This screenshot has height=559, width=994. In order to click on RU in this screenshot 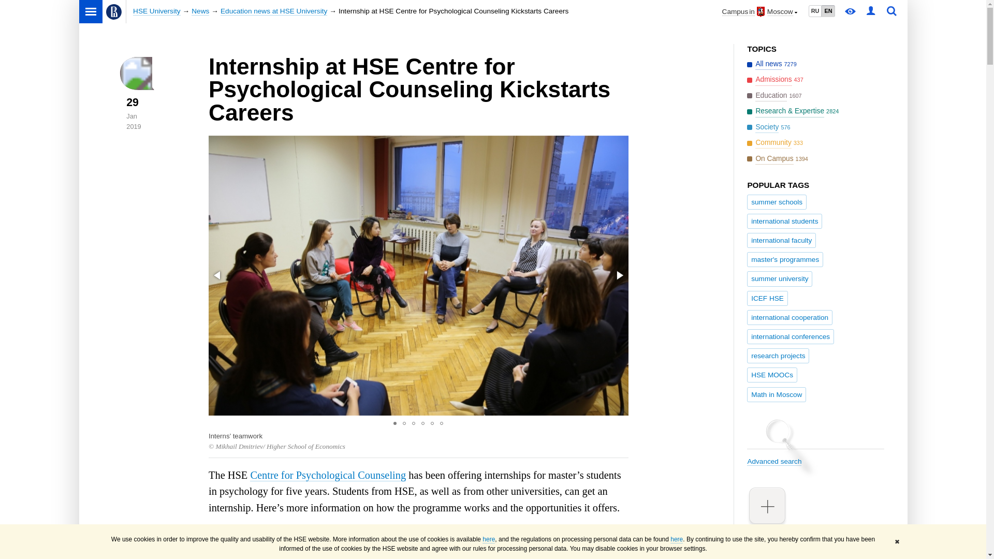, I will do `click(815, 11)`.